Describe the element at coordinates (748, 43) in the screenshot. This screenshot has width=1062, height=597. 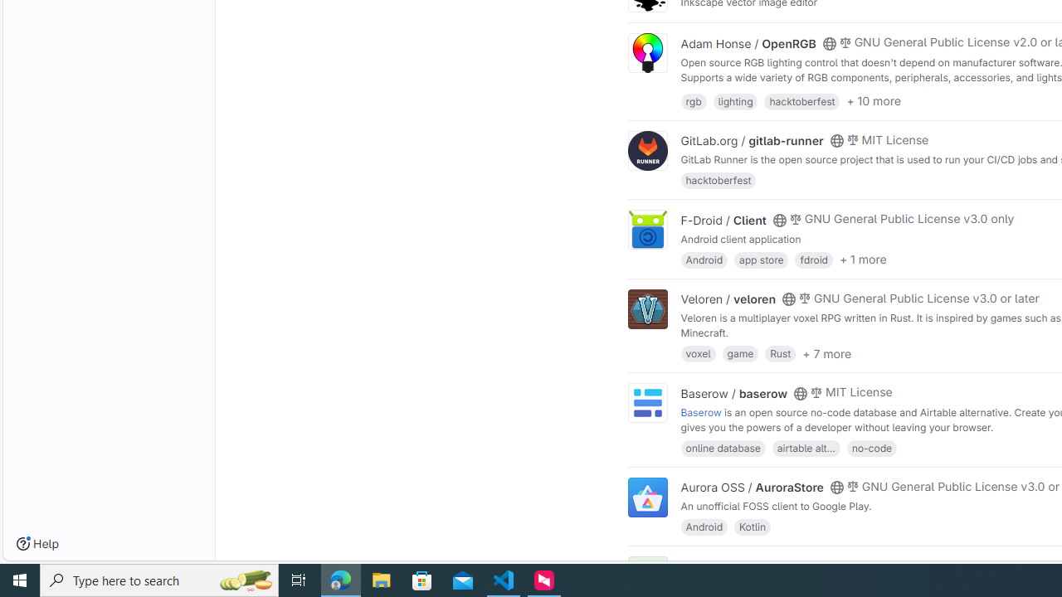
I see `Adam Honse / OpenRGB` at that location.